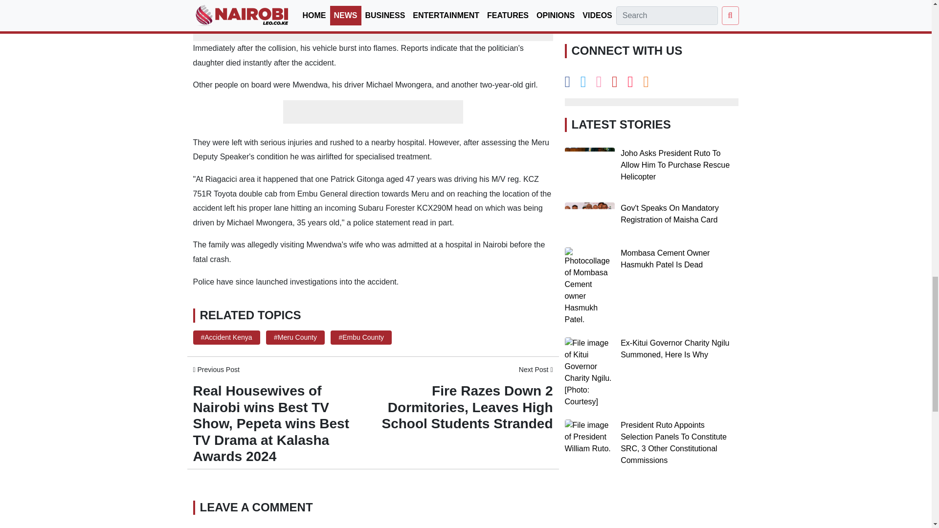 Image resolution: width=939 pixels, height=528 pixels. Describe the element at coordinates (226, 337) in the screenshot. I see `Topic: Accident Kenya` at that location.